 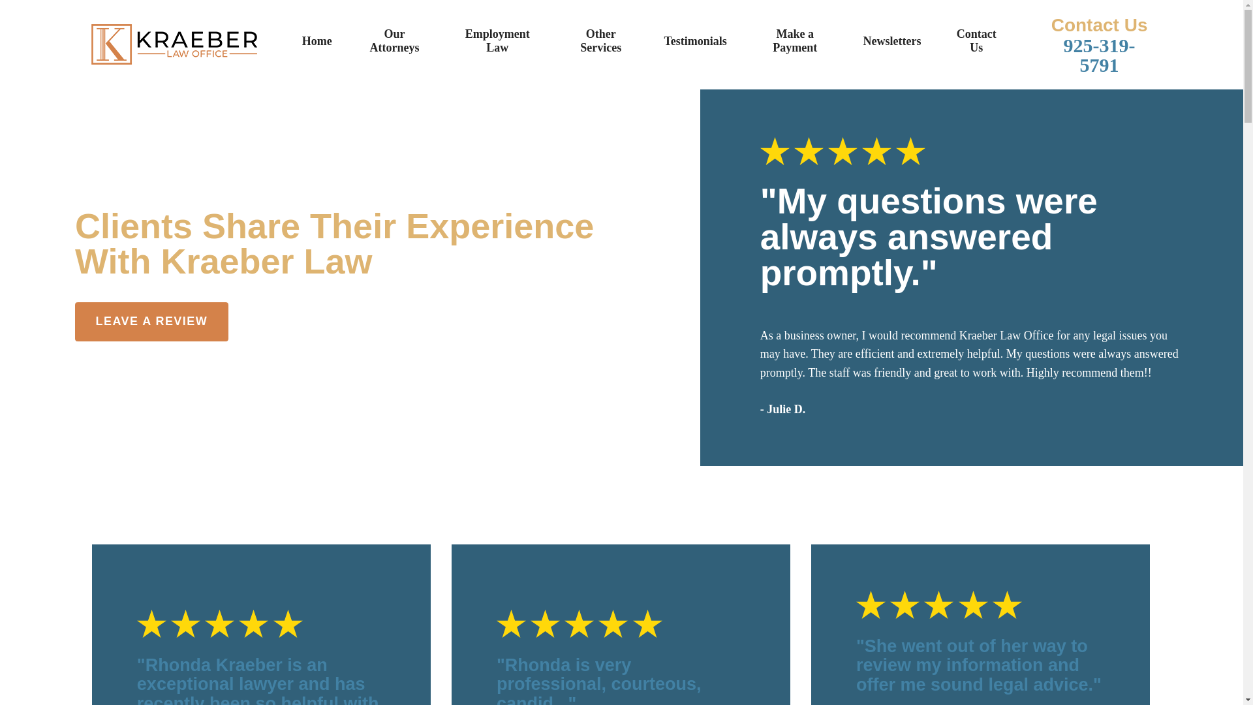 What do you see at coordinates (174, 44) in the screenshot?
I see `Kraeber Law Office` at bounding box center [174, 44].